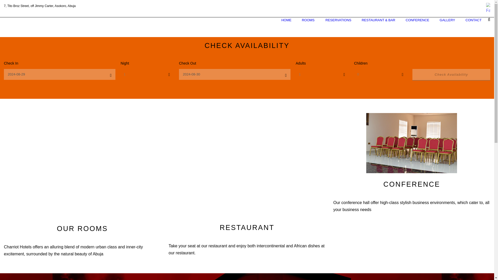 Image resolution: width=498 pixels, height=280 pixels. Describe the element at coordinates (234, 74) in the screenshot. I see `2024-08-30` at that location.